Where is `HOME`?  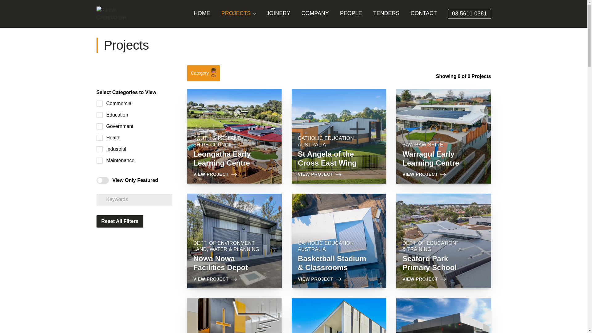 HOME is located at coordinates (202, 14).